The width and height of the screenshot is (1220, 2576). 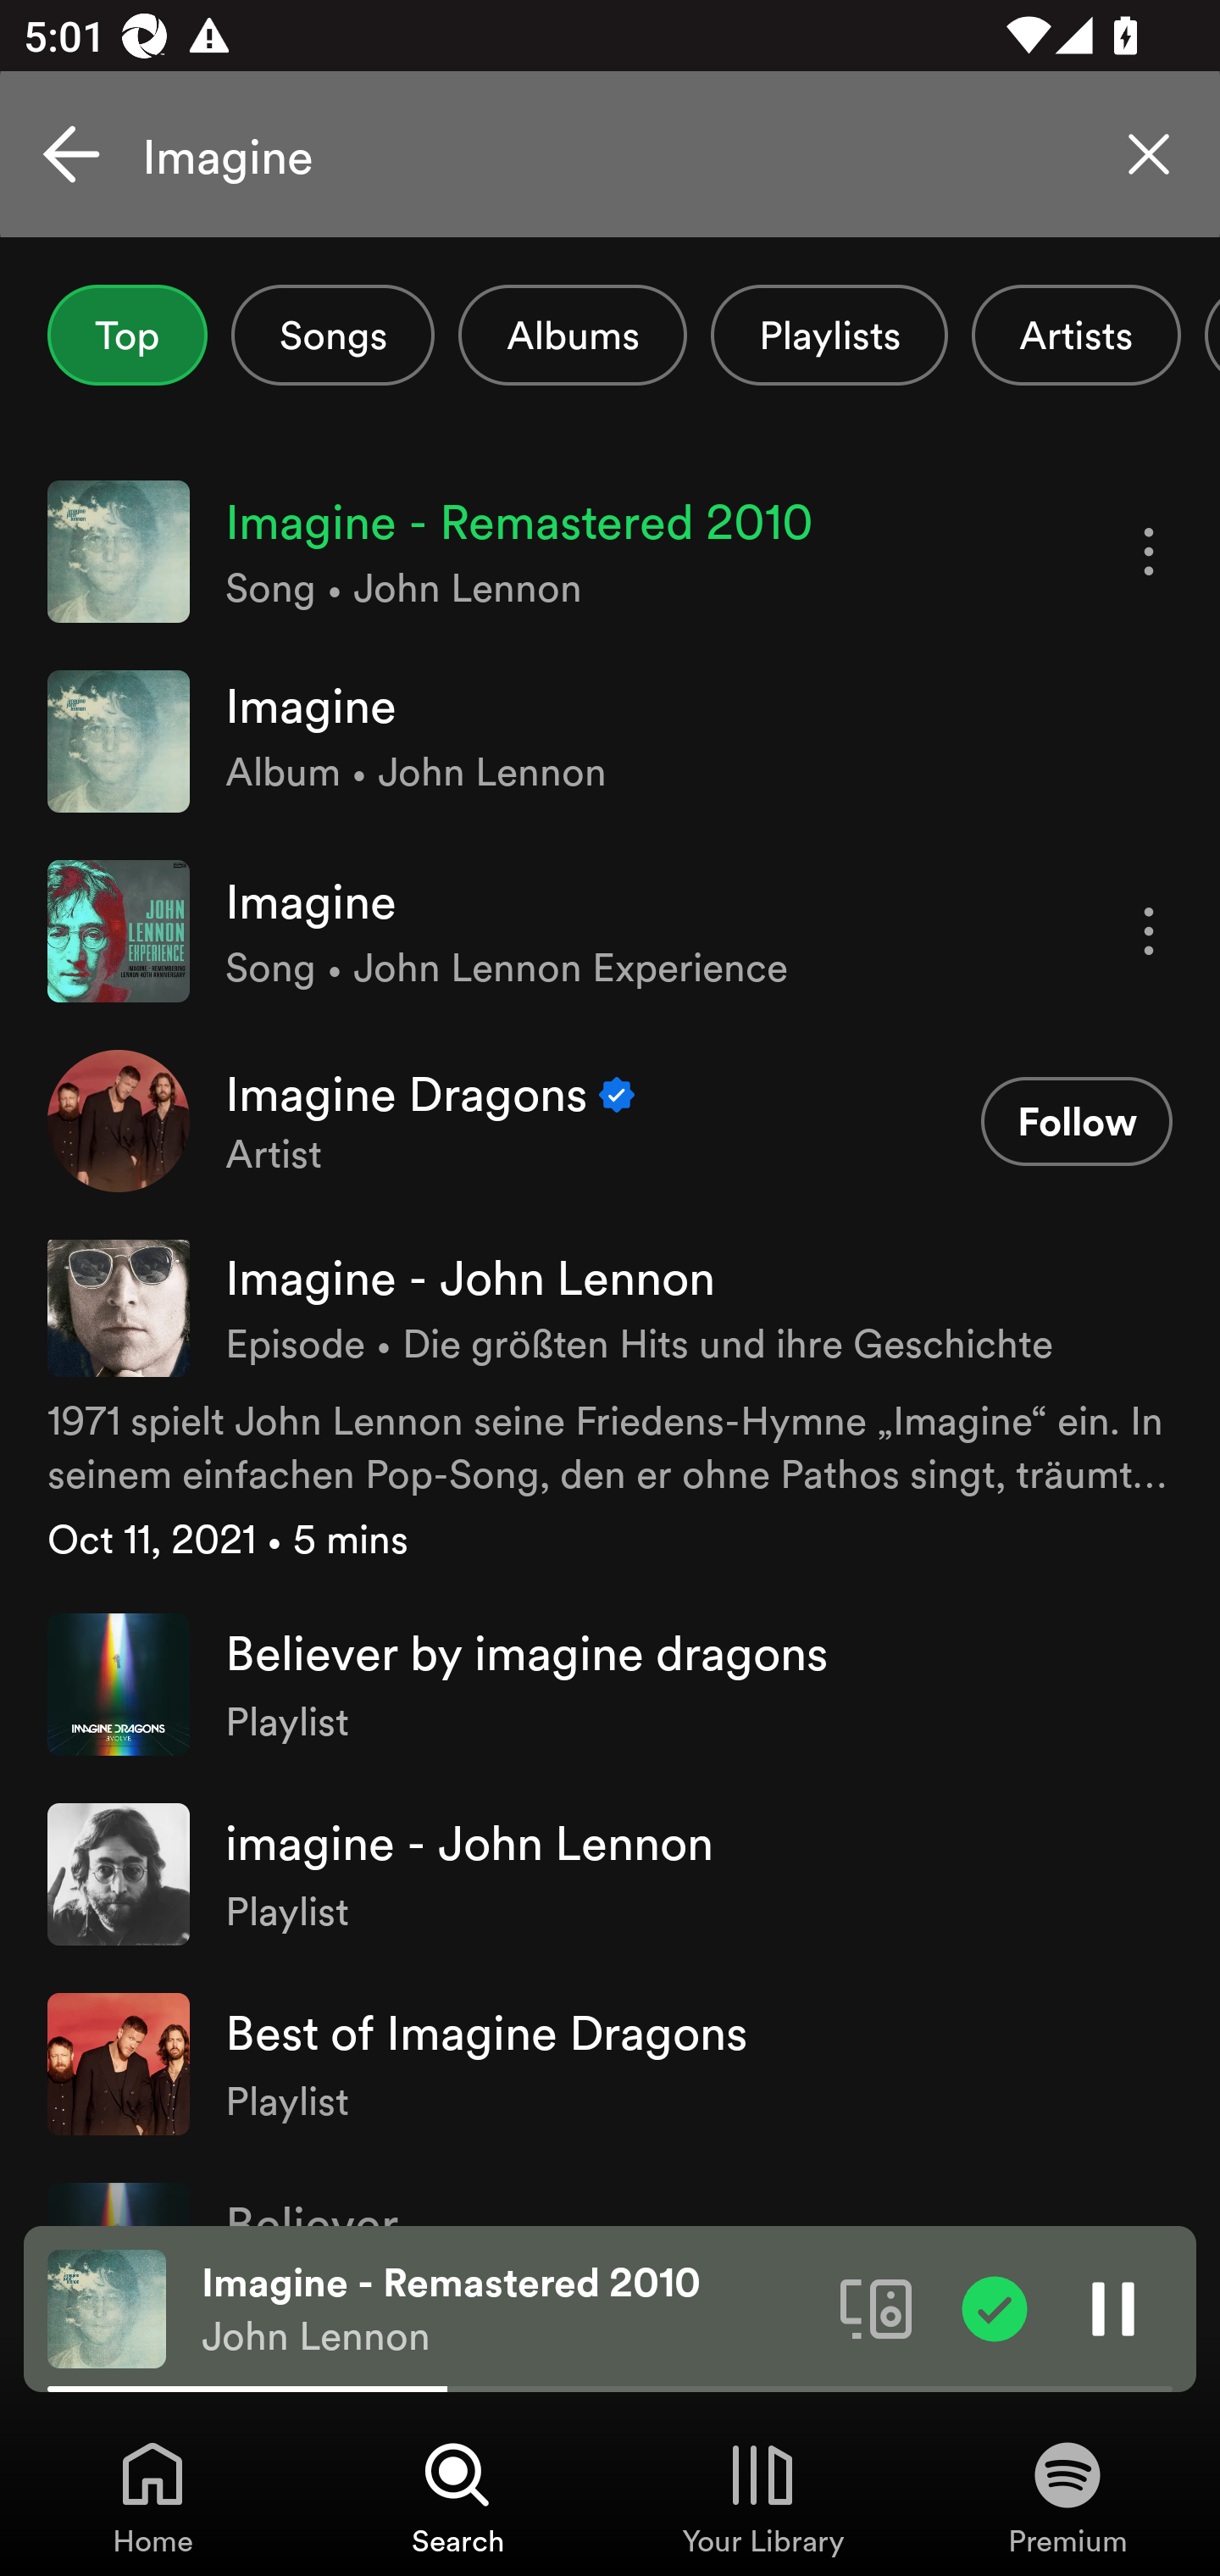 I want to click on Best of Imagine Dragons Playlist, so click(x=610, y=2062).